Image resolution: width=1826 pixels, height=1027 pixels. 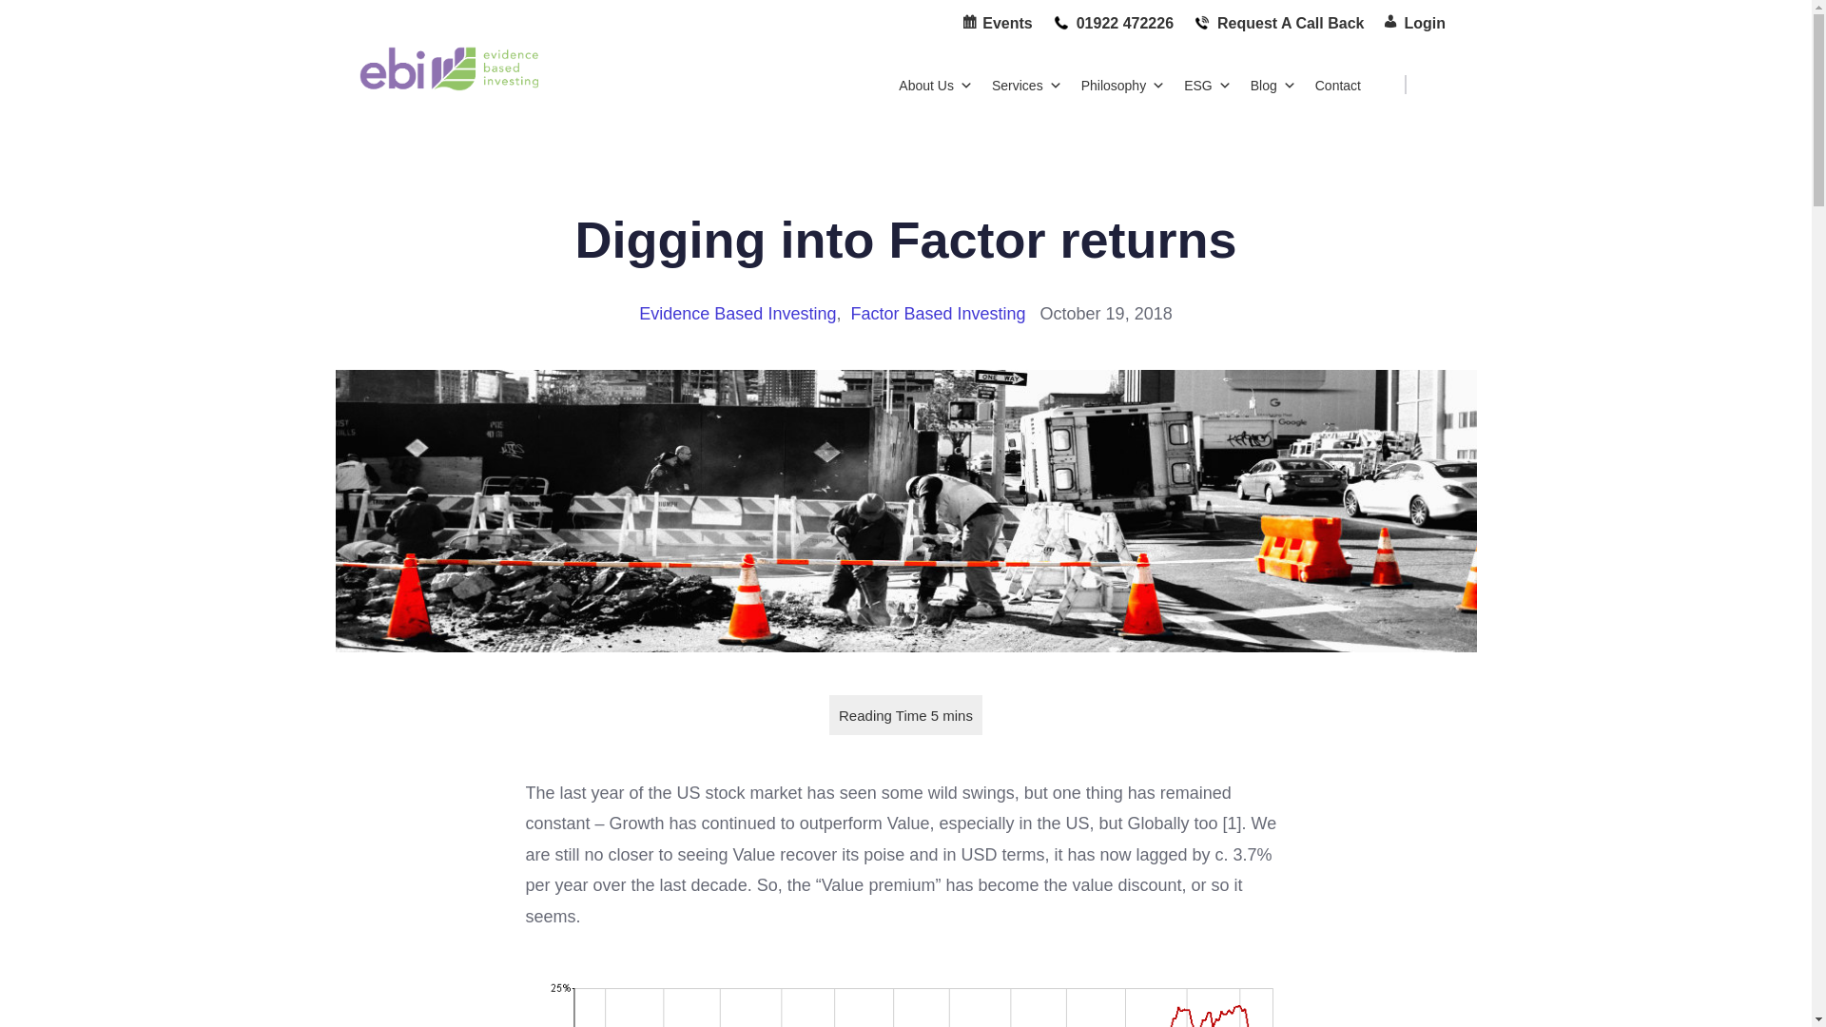 I want to click on Search, so click(x=74, y=21).